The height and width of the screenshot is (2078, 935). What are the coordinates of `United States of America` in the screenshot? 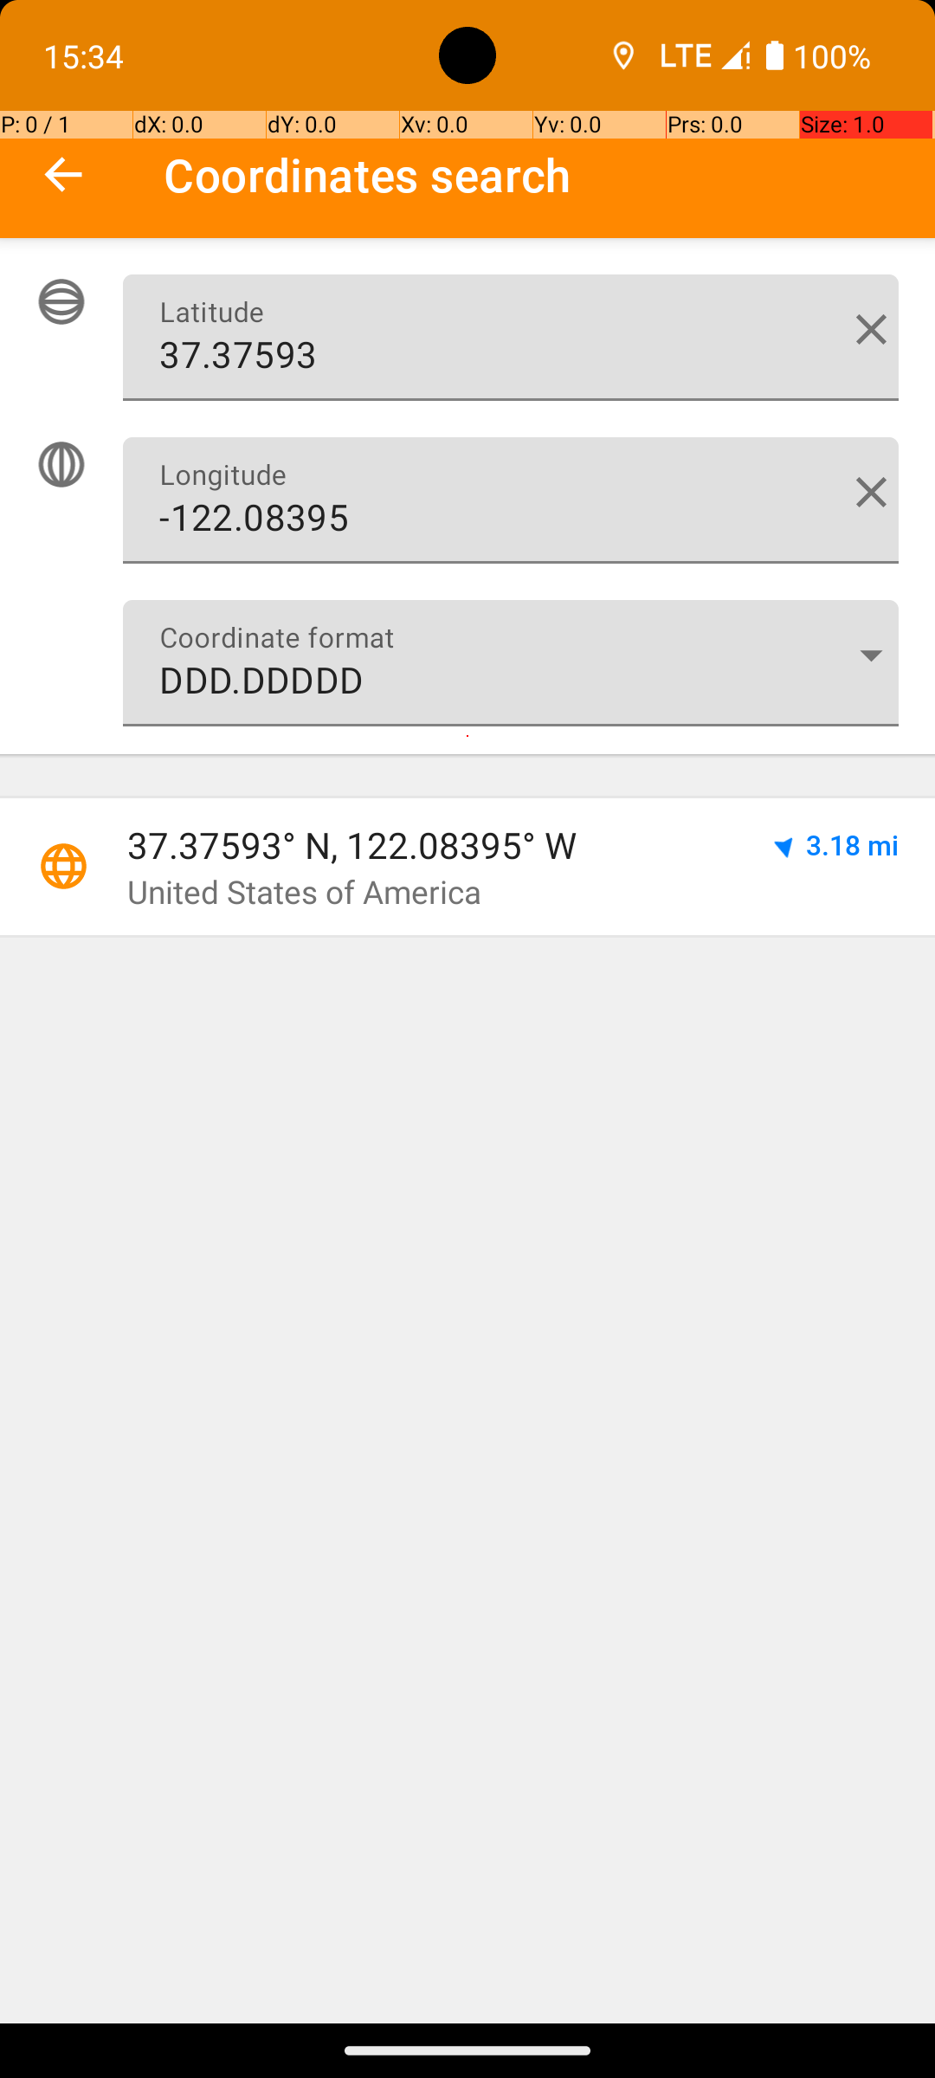 It's located at (305, 892).